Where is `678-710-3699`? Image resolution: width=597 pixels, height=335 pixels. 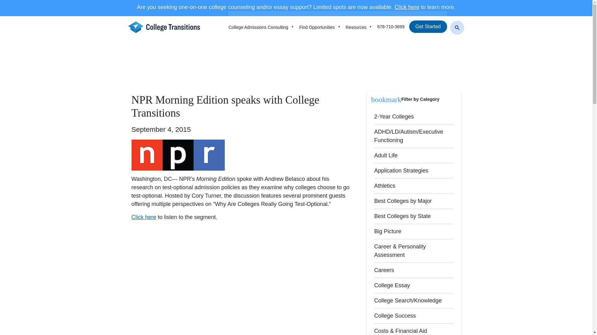
678-710-3699 is located at coordinates (393, 26).